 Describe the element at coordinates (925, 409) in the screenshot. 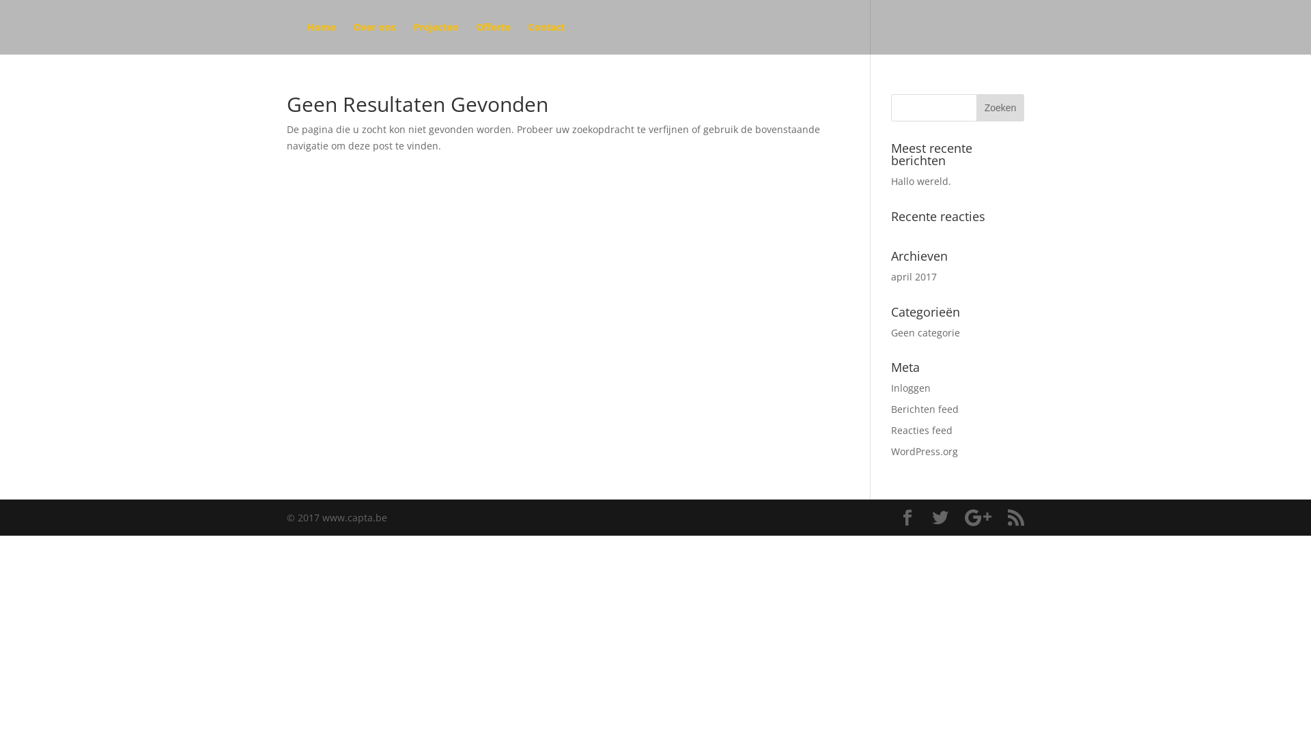

I see `Berichten feed` at that location.